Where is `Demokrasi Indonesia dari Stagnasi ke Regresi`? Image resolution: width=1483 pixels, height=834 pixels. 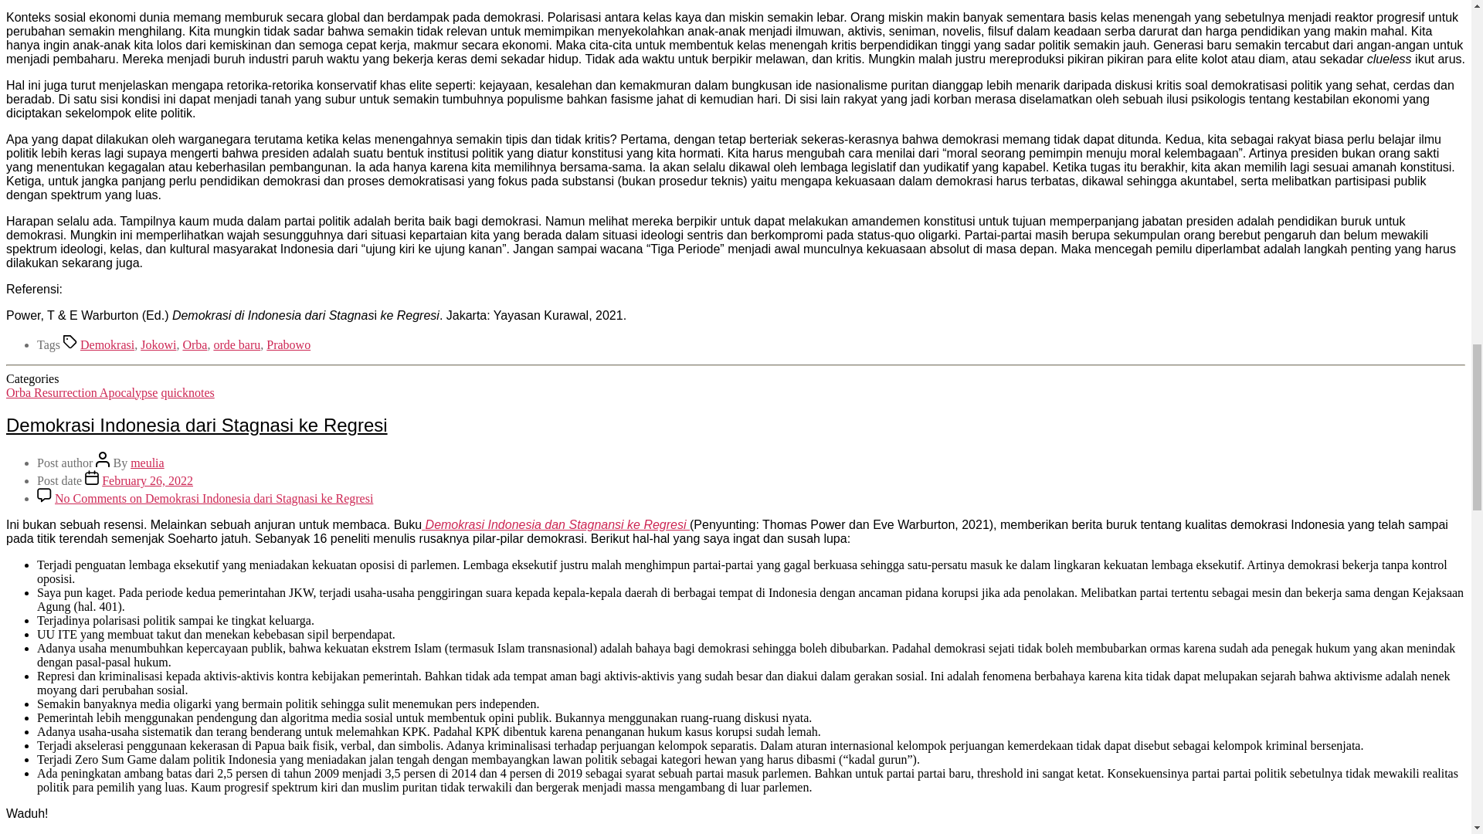 Demokrasi Indonesia dari Stagnasi ke Regresi is located at coordinates (196, 425).